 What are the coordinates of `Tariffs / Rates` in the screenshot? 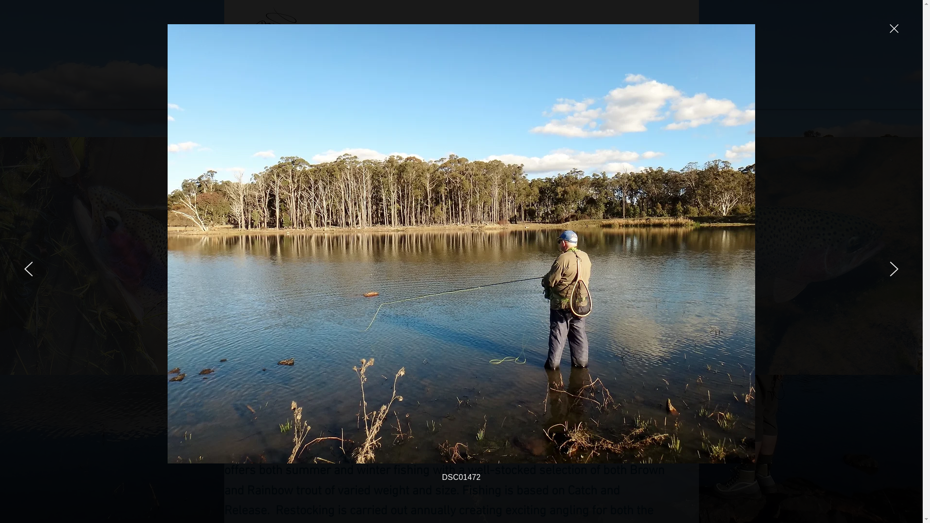 It's located at (593, 98).